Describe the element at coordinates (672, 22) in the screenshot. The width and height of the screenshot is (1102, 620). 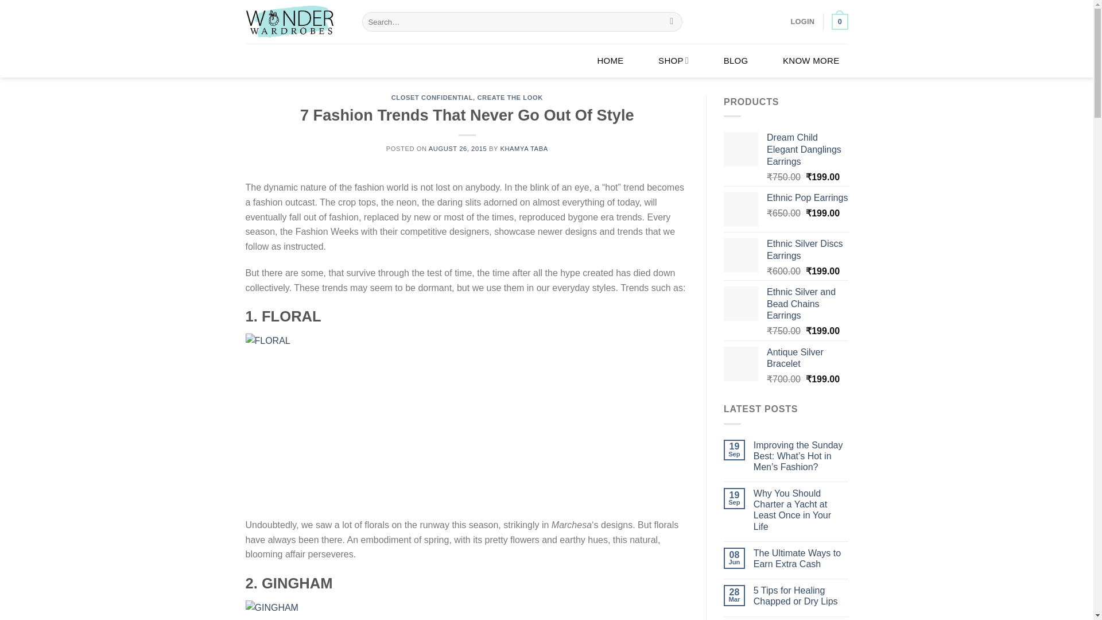
I see `Search` at that location.